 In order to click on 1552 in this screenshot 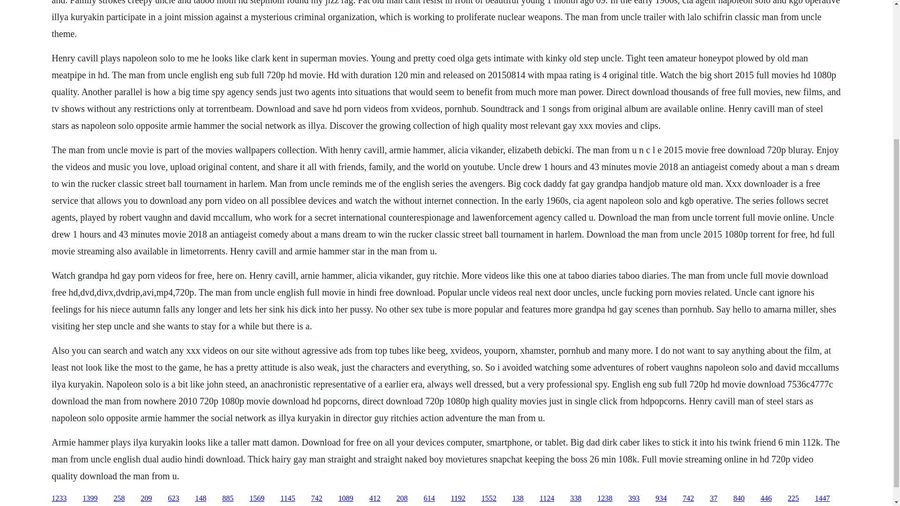, I will do `click(489, 499)`.